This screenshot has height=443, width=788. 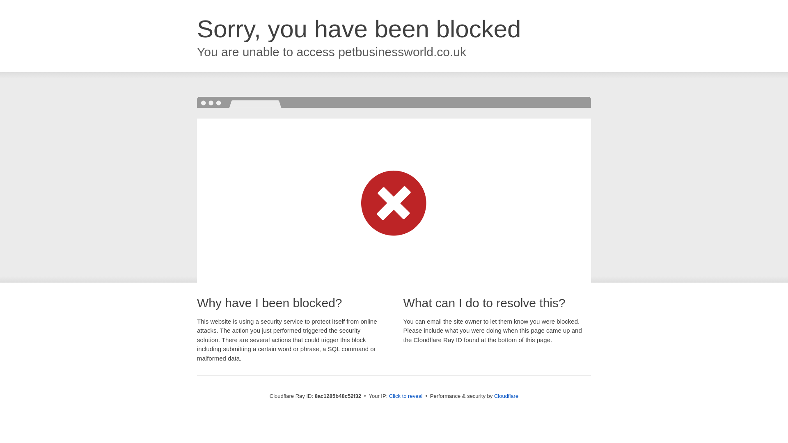 What do you see at coordinates (506, 396) in the screenshot?
I see `Cloudflare` at bounding box center [506, 396].